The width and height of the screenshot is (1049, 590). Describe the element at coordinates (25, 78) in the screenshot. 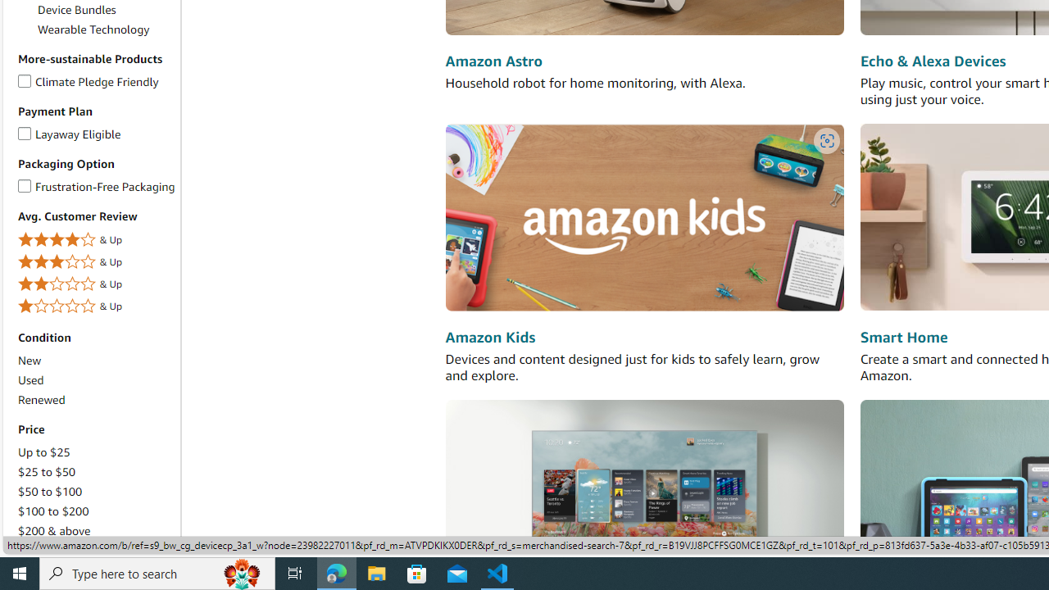

I see `Climate Pledge Friendly` at that location.